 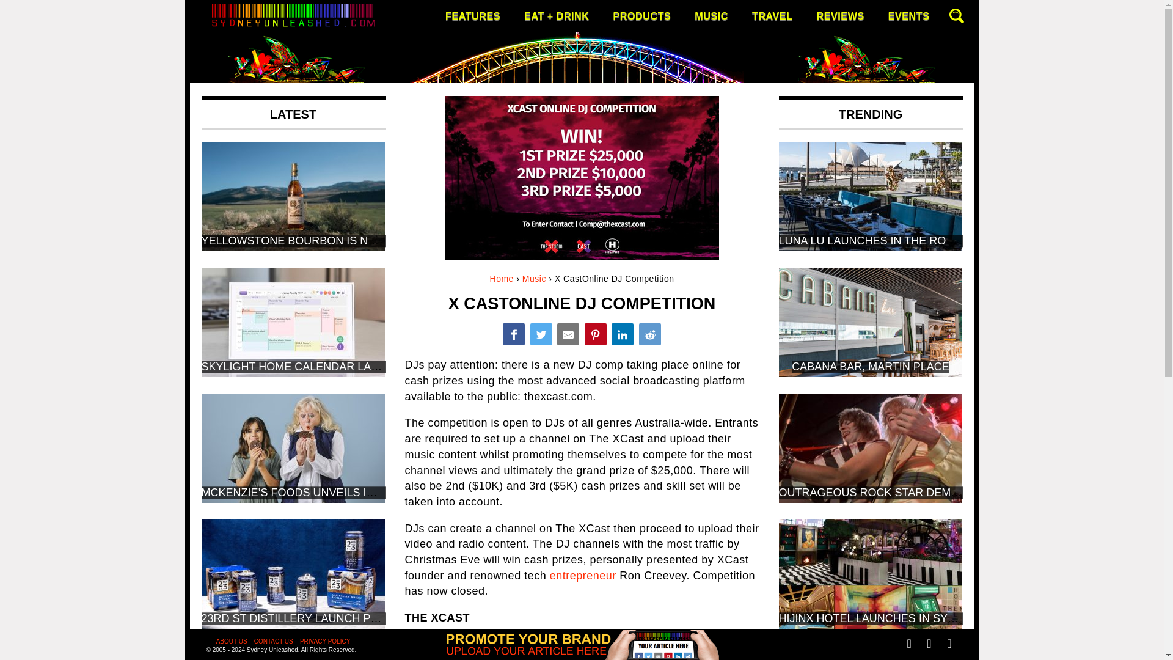 What do you see at coordinates (841, 16) in the screenshot?
I see `REVIEWS` at bounding box center [841, 16].